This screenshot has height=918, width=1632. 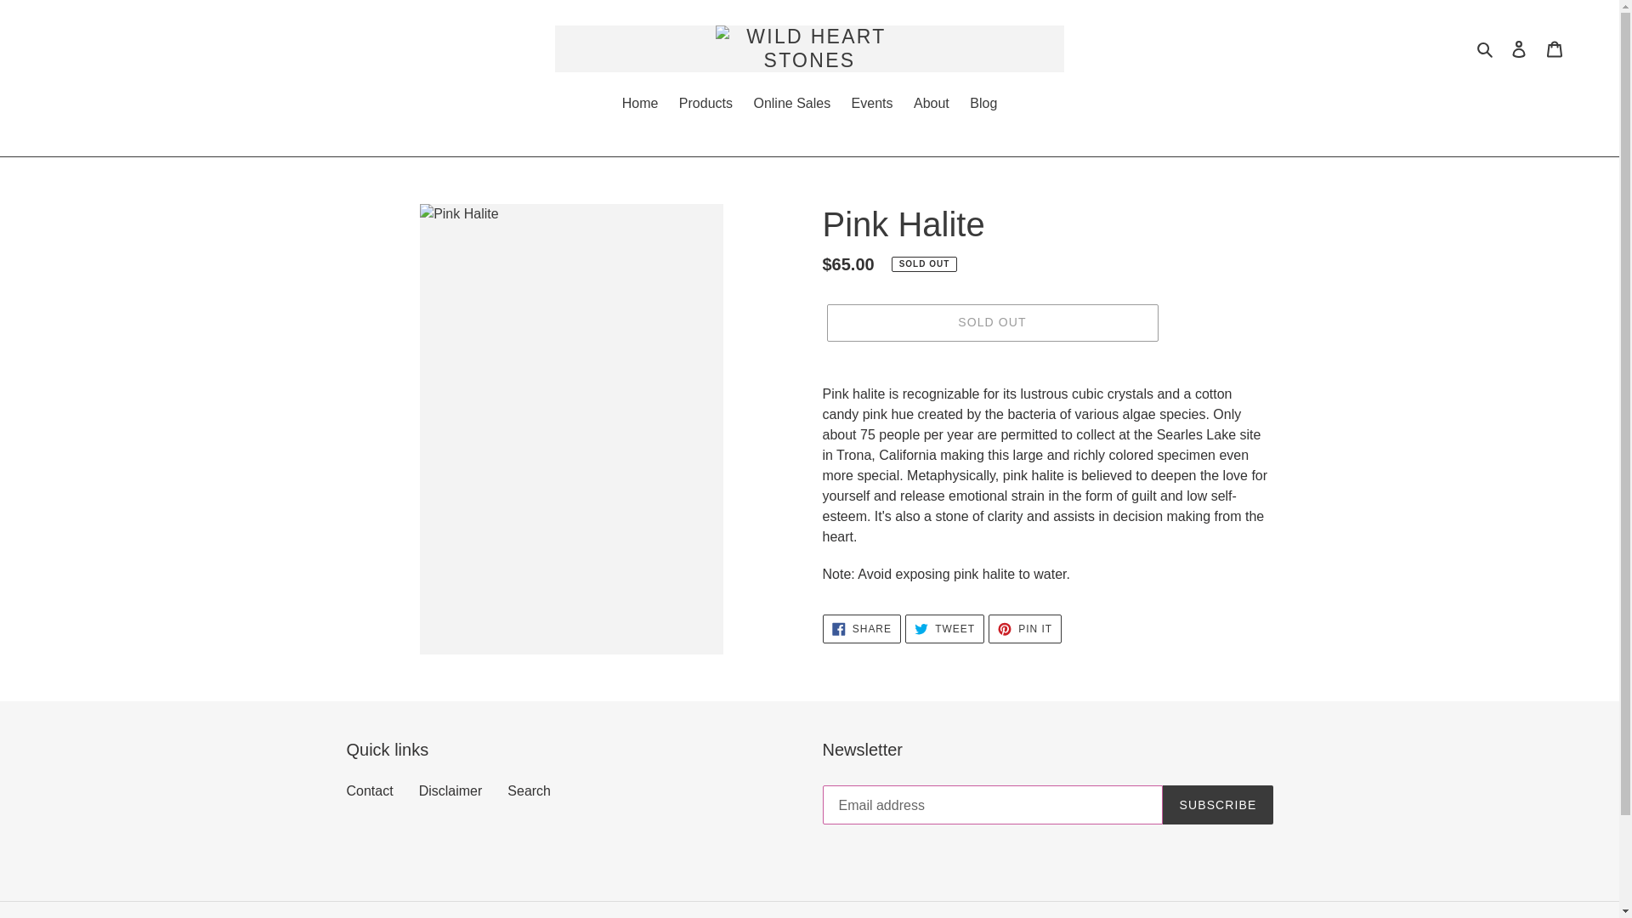 What do you see at coordinates (932, 105) in the screenshot?
I see `Blog` at bounding box center [932, 105].